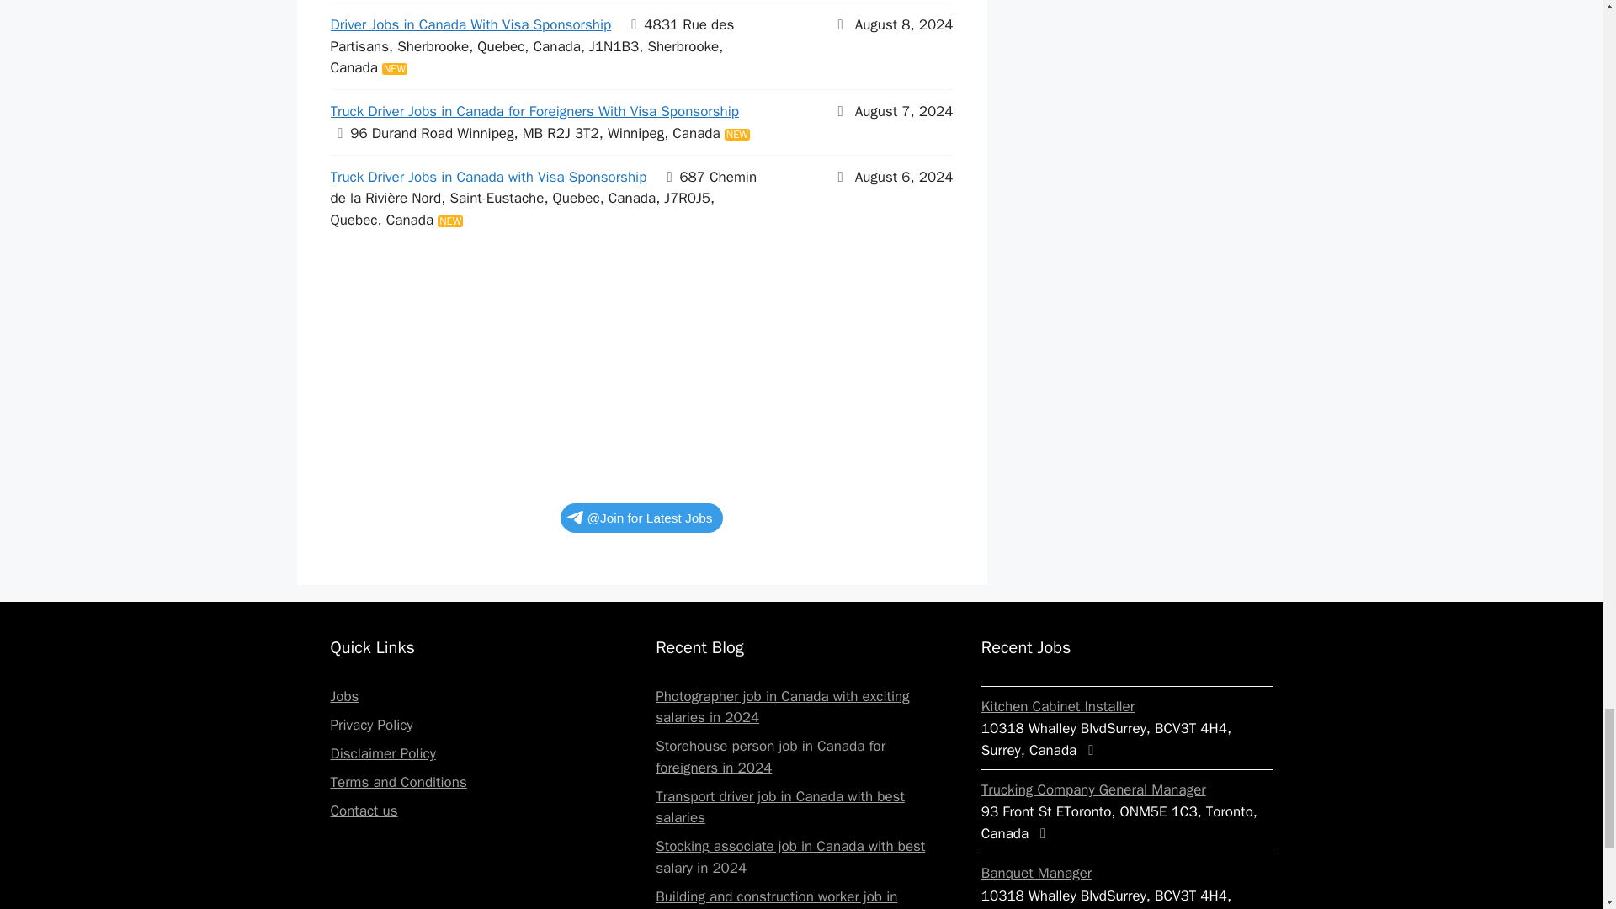  Describe the element at coordinates (470, 24) in the screenshot. I see `Driver Jobs in Canada With Visa Sponsorship` at that location.